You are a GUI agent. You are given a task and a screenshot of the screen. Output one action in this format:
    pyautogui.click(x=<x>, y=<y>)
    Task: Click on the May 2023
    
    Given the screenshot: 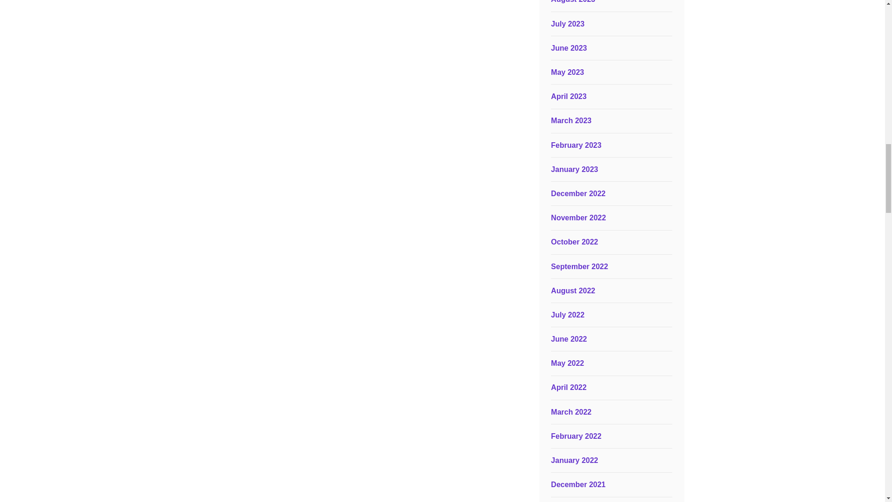 What is the action you would take?
    pyautogui.click(x=568, y=72)
    